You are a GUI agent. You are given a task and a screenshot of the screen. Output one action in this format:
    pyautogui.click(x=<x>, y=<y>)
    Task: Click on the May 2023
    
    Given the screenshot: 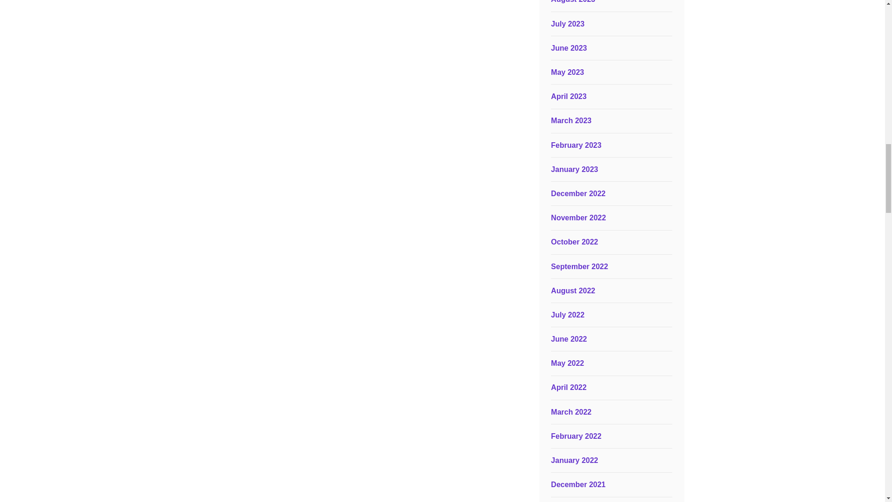 What is the action you would take?
    pyautogui.click(x=568, y=72)
    